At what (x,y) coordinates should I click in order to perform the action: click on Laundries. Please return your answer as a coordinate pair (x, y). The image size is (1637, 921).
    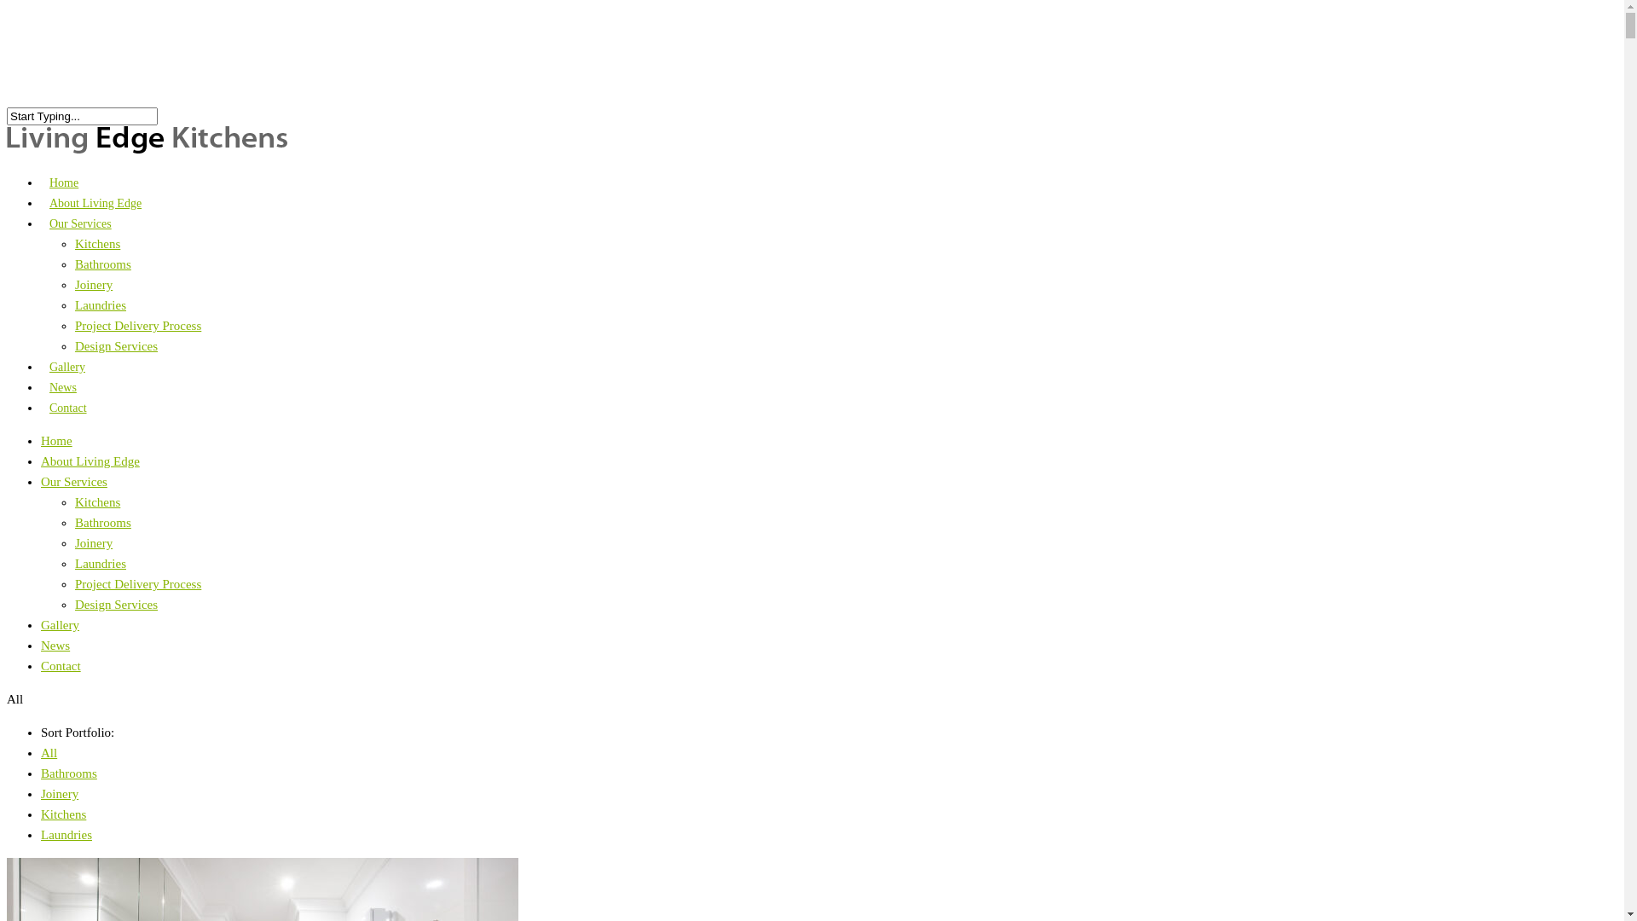
    Looking at the image, I should click on (101, 305).